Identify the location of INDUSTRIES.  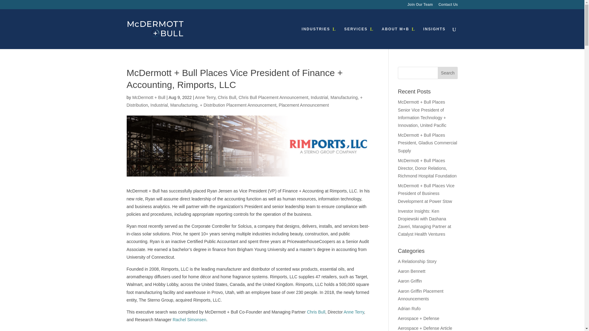
(319, 38).